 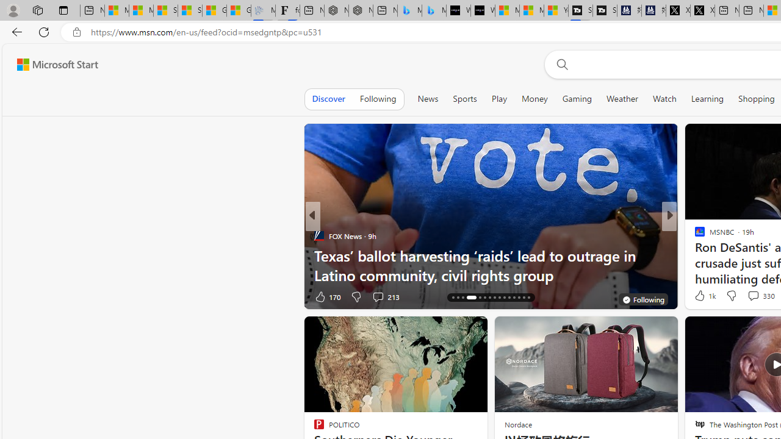 What do you see at coordinates (755, 296) in the screenshot?
I see `View comments 55 Comment` at bounding box center [755, 296].